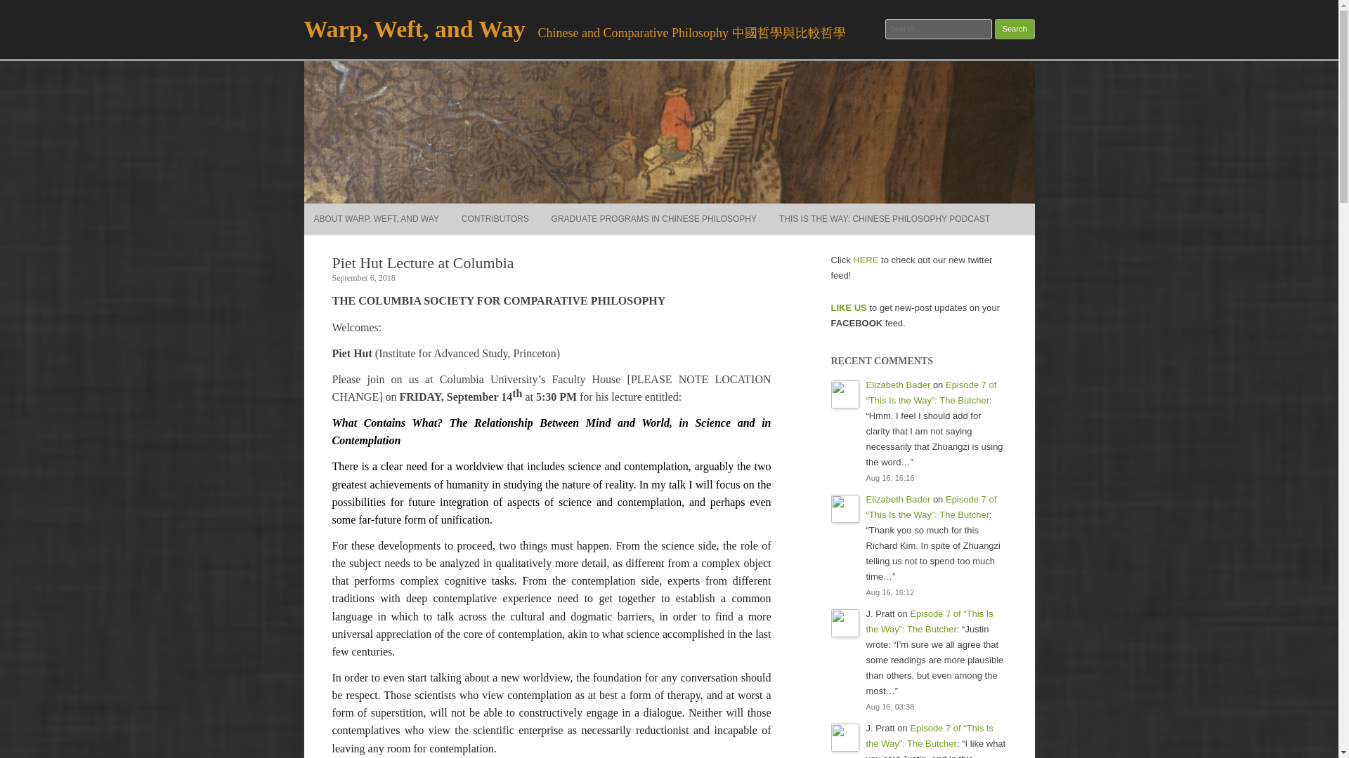  I want to click on Search, so click(1015, 29).